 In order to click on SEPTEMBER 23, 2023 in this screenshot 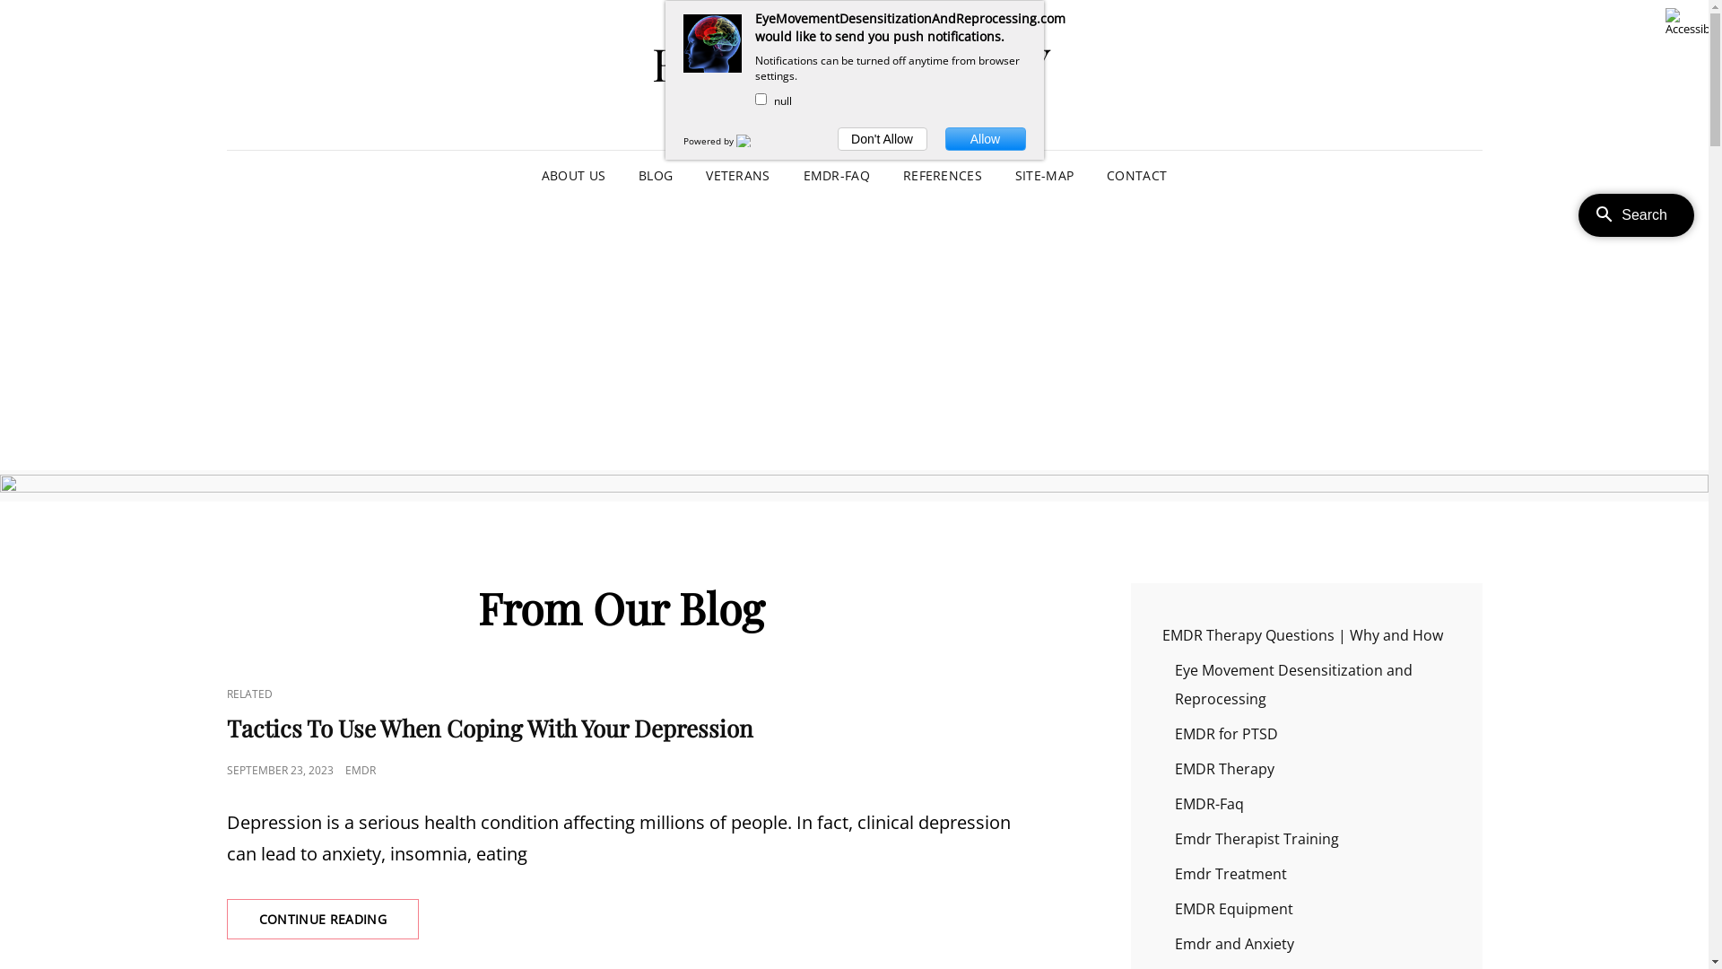, I will do `click(280, 770)`.